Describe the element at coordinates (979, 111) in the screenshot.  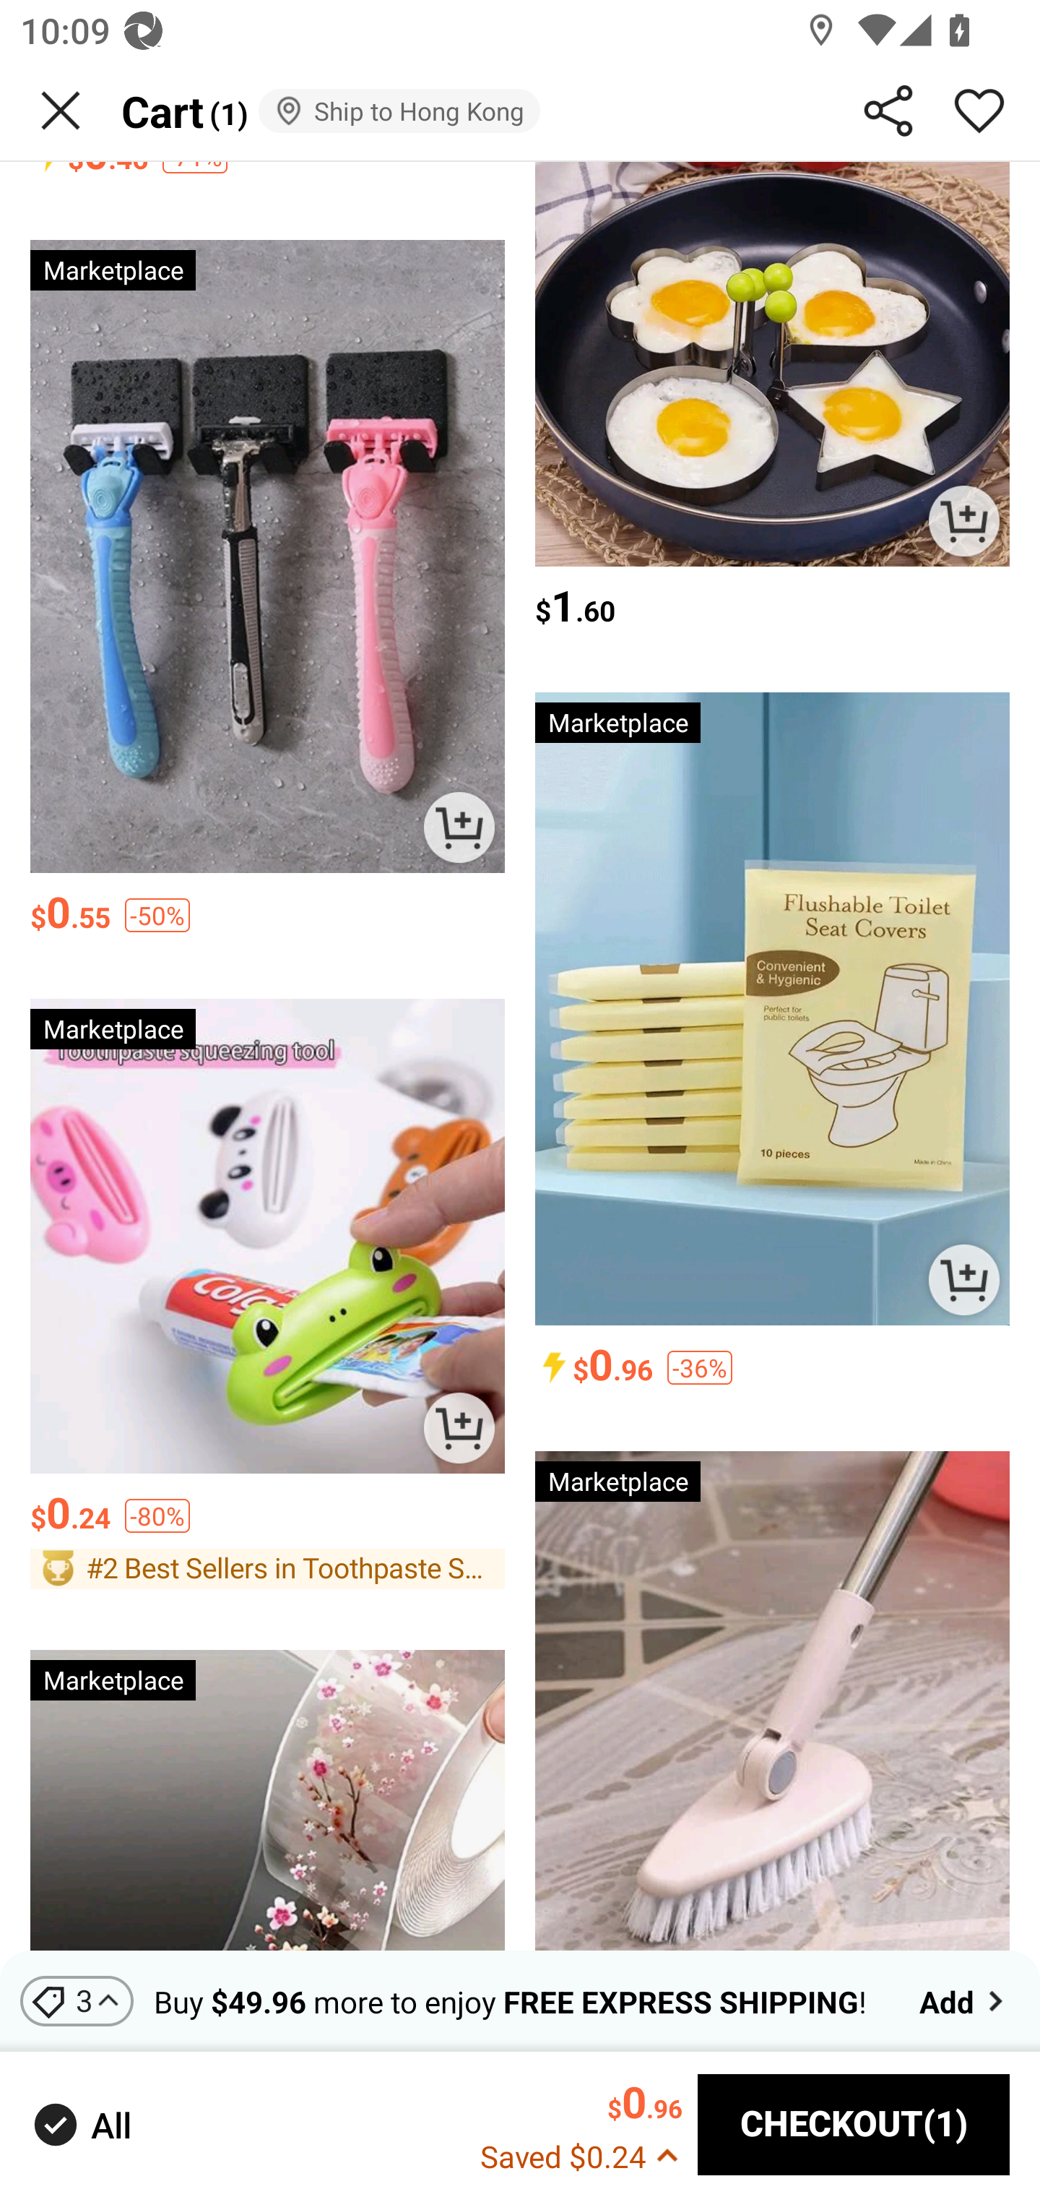
I see `Wishlist` at that location.